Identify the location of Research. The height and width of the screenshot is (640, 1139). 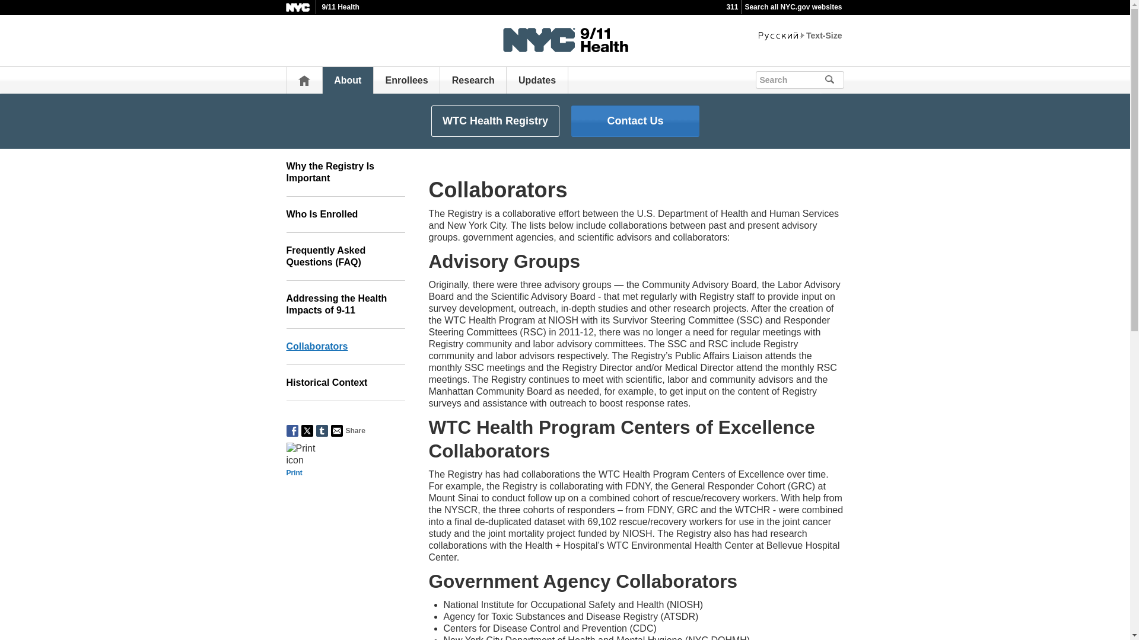
(473, 80).